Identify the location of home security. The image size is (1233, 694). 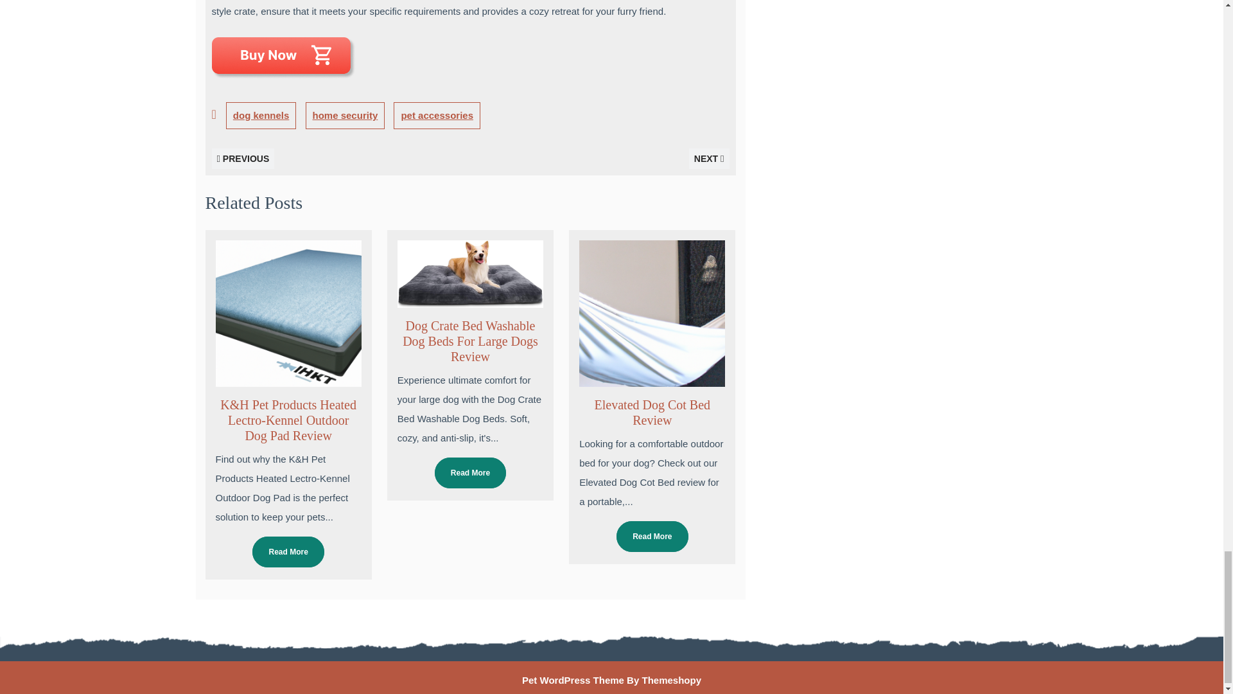
(345, 115).